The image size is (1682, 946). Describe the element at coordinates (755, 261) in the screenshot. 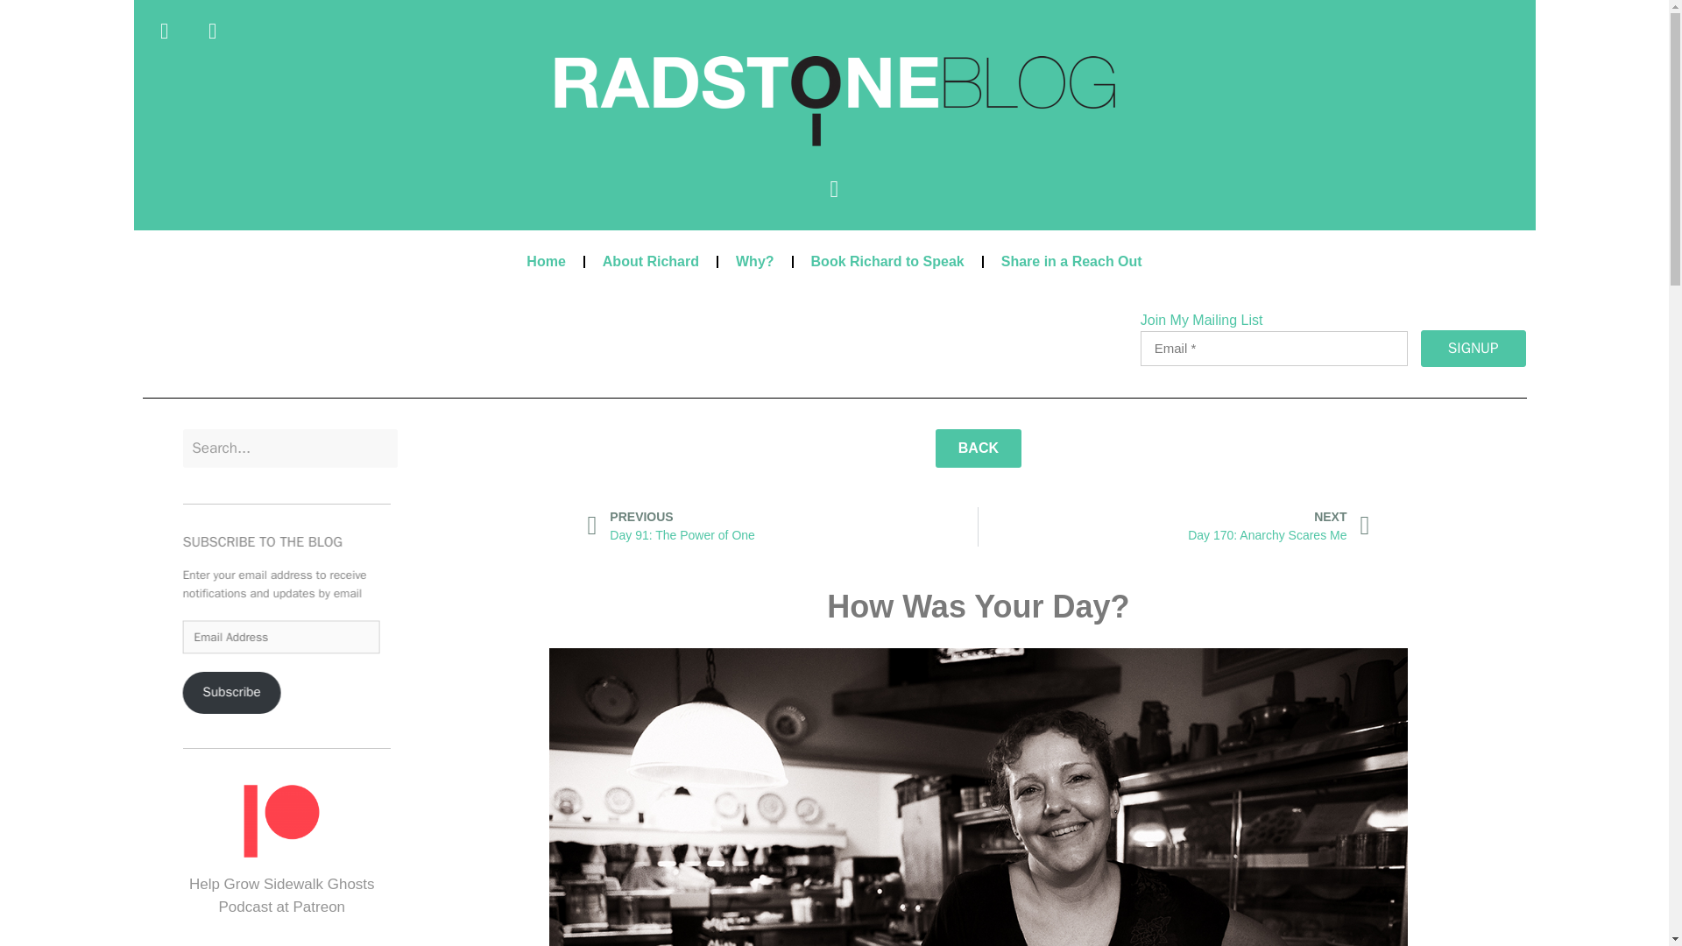

I see `Why?` at that location.